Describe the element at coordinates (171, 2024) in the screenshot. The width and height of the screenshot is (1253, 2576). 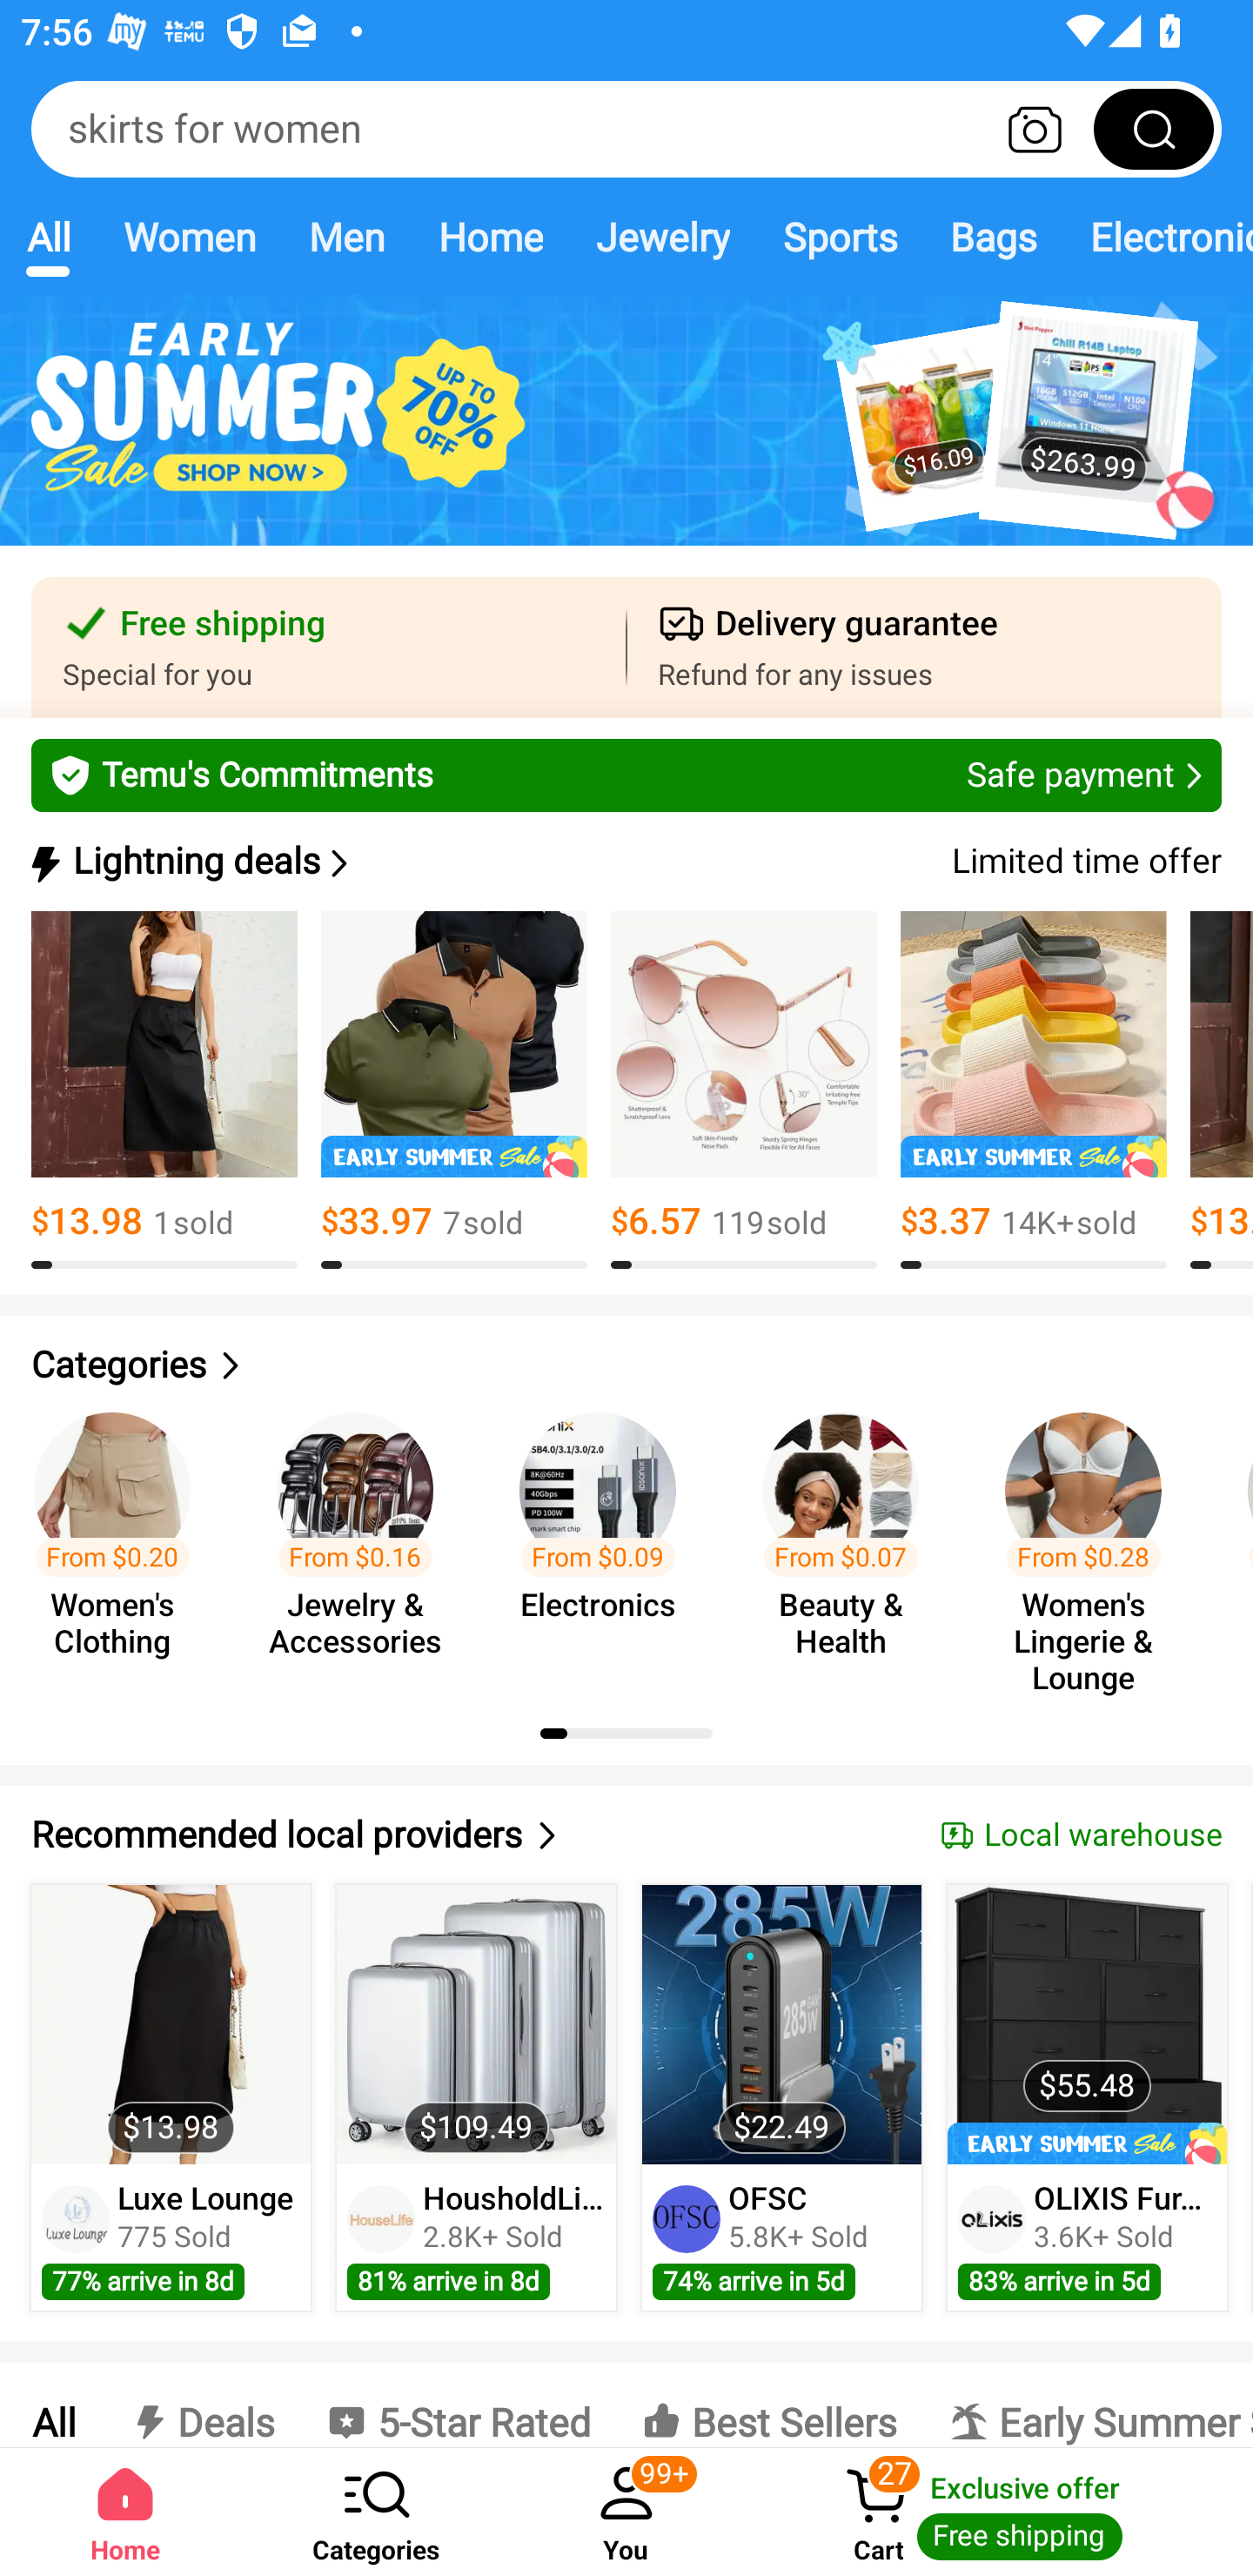
I see `$13.98` at that location.